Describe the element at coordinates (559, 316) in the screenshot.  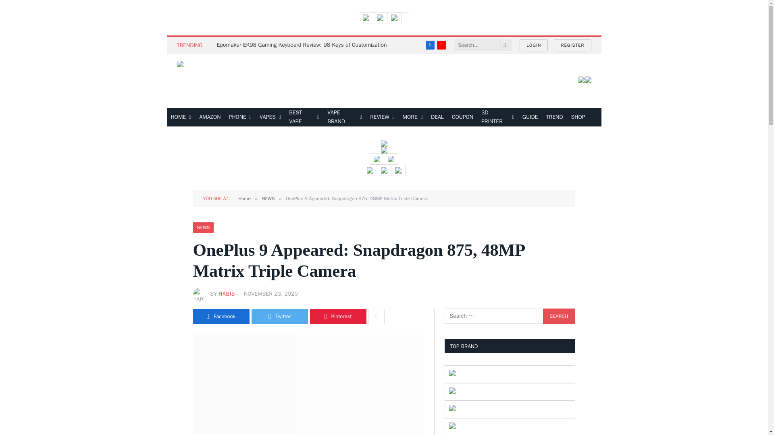
I see `Search` at that location.